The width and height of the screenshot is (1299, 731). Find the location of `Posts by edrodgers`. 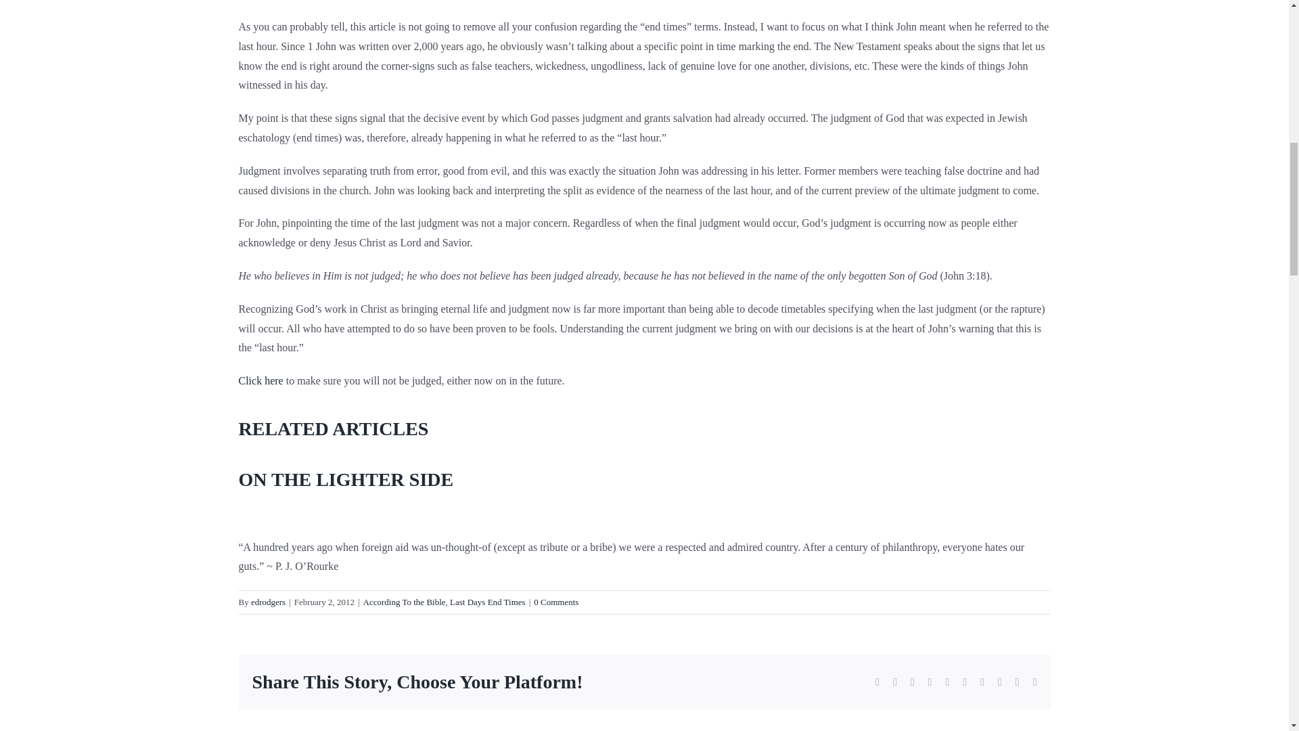

Posts by edrodgers is located at coordinates (268, 602).